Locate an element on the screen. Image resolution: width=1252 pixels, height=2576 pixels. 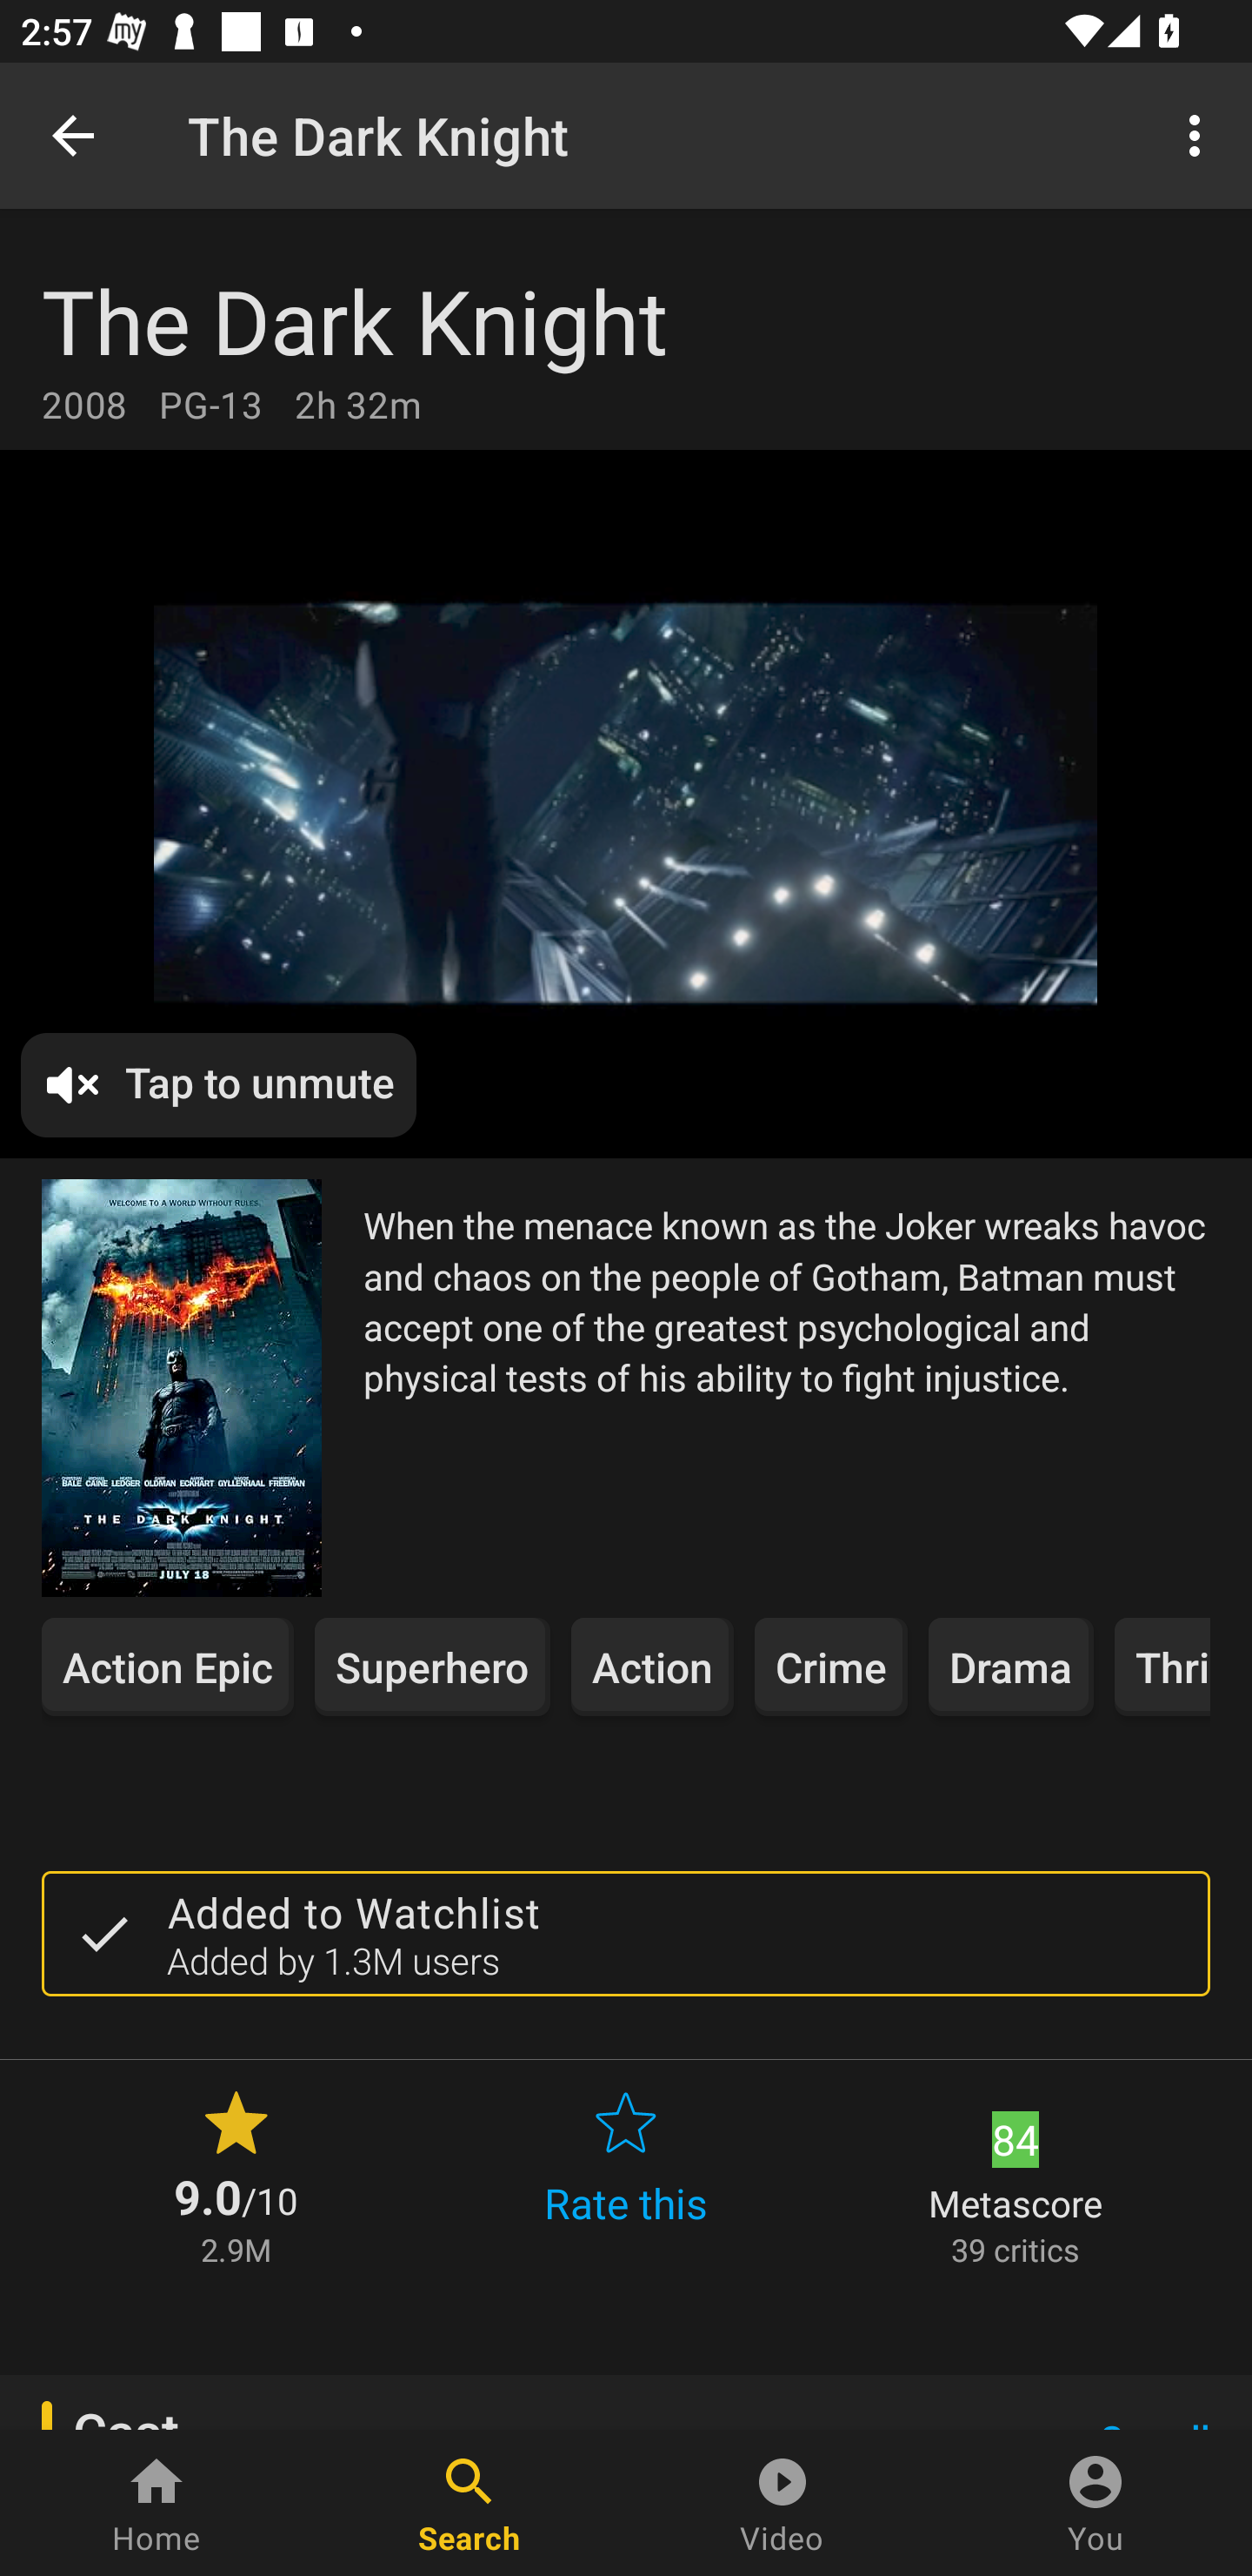
Action is located at coordinates (652, 1666).